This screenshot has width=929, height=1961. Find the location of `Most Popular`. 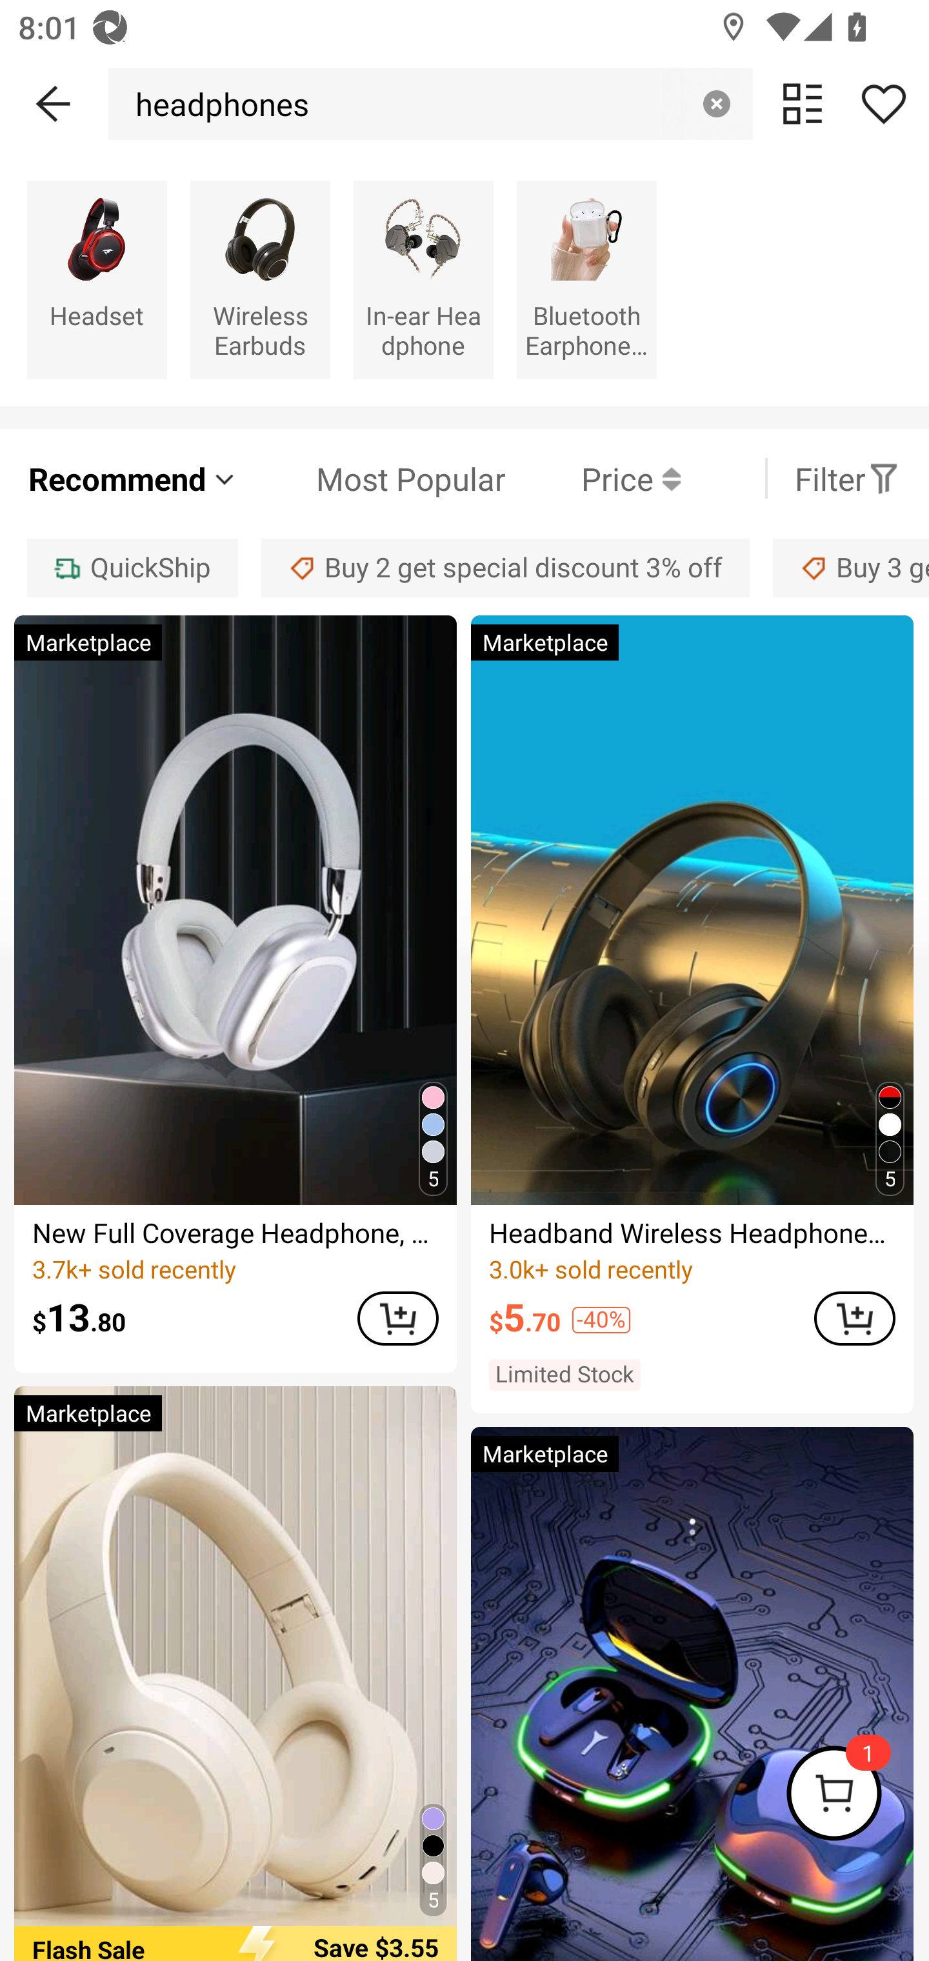

Most Popular is located at coordinates (372, 478).